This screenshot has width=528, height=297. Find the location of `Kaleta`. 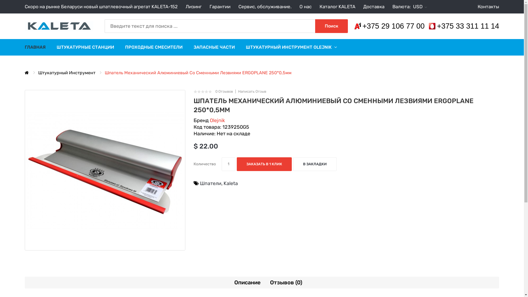

Kaleta is located at coordinates (231, 183).